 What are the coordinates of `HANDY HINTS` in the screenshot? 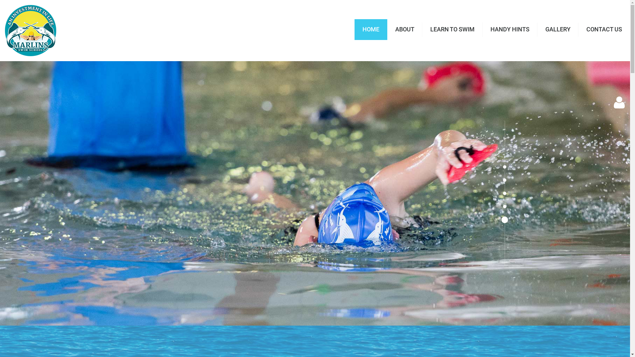 It's located at (510, 30).